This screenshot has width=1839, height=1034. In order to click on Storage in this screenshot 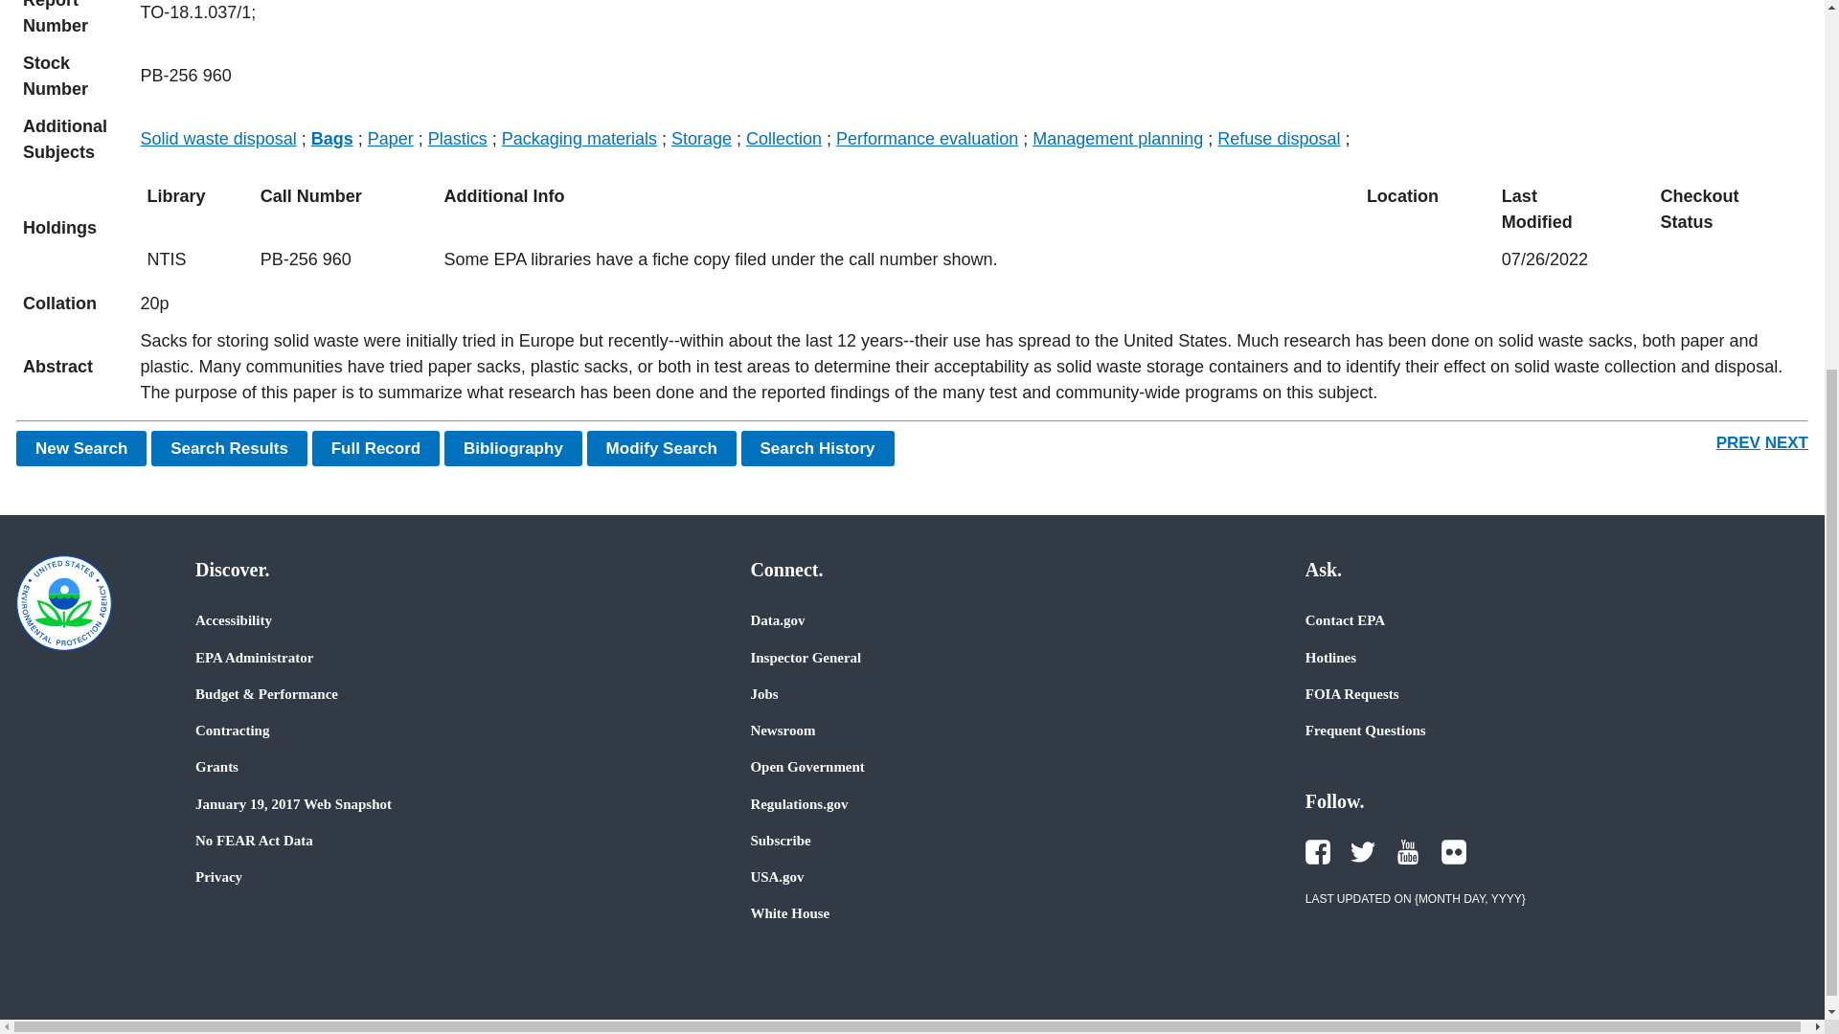, I will do `click(701, 139)`.